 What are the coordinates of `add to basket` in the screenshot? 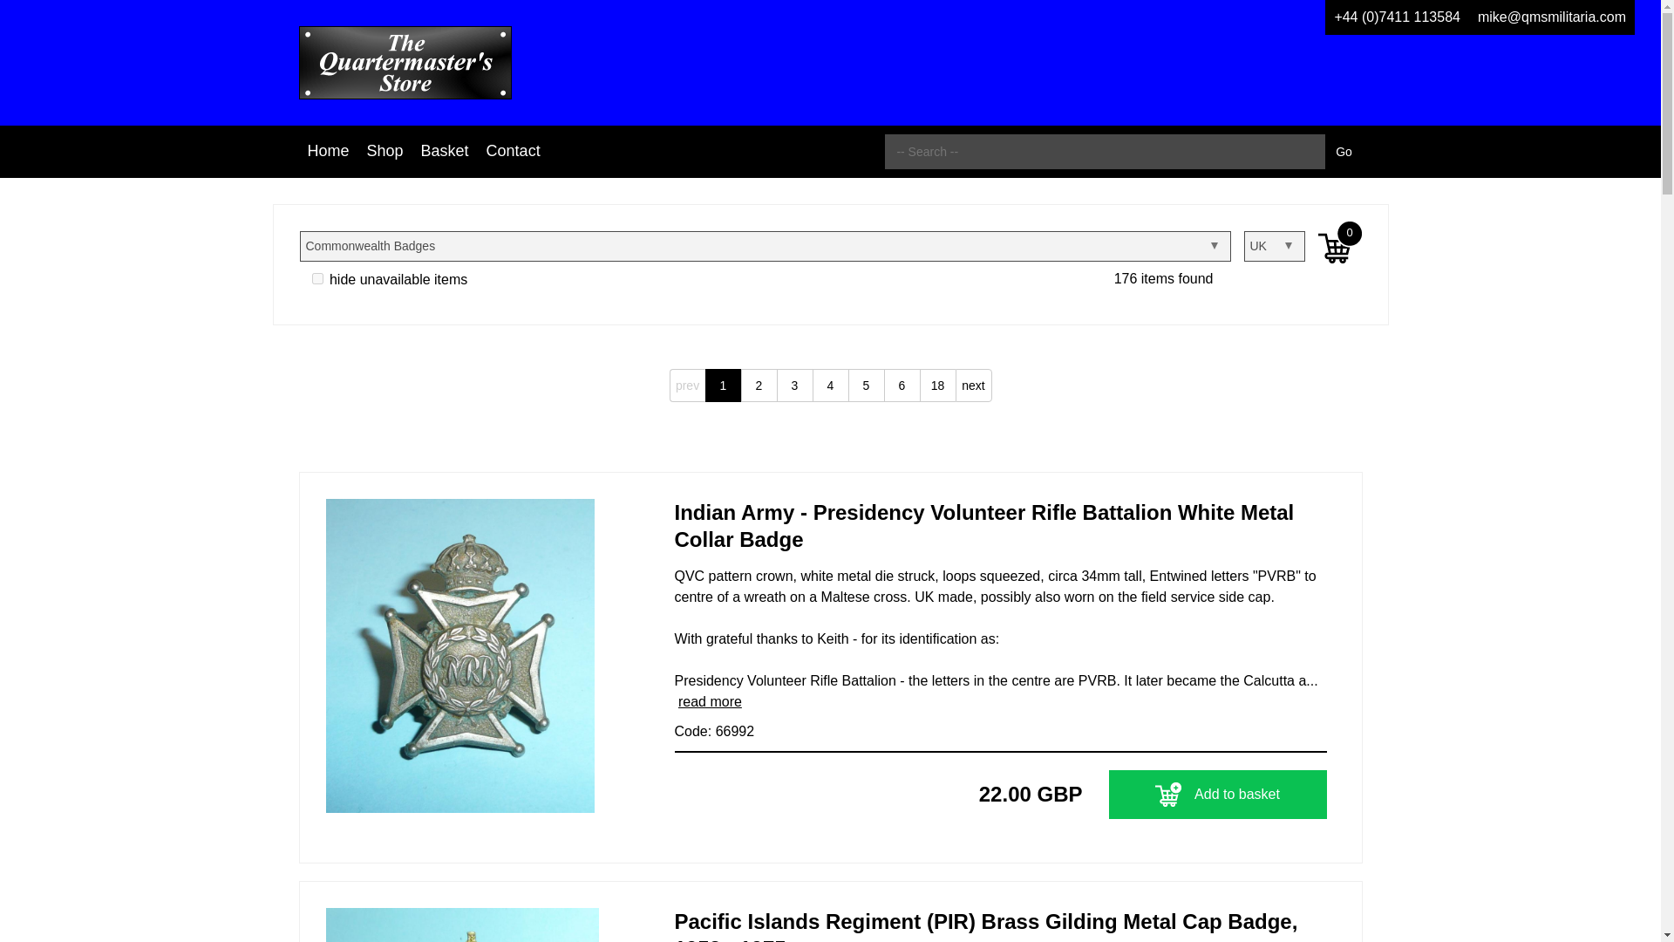 It's located at (1168, 794).